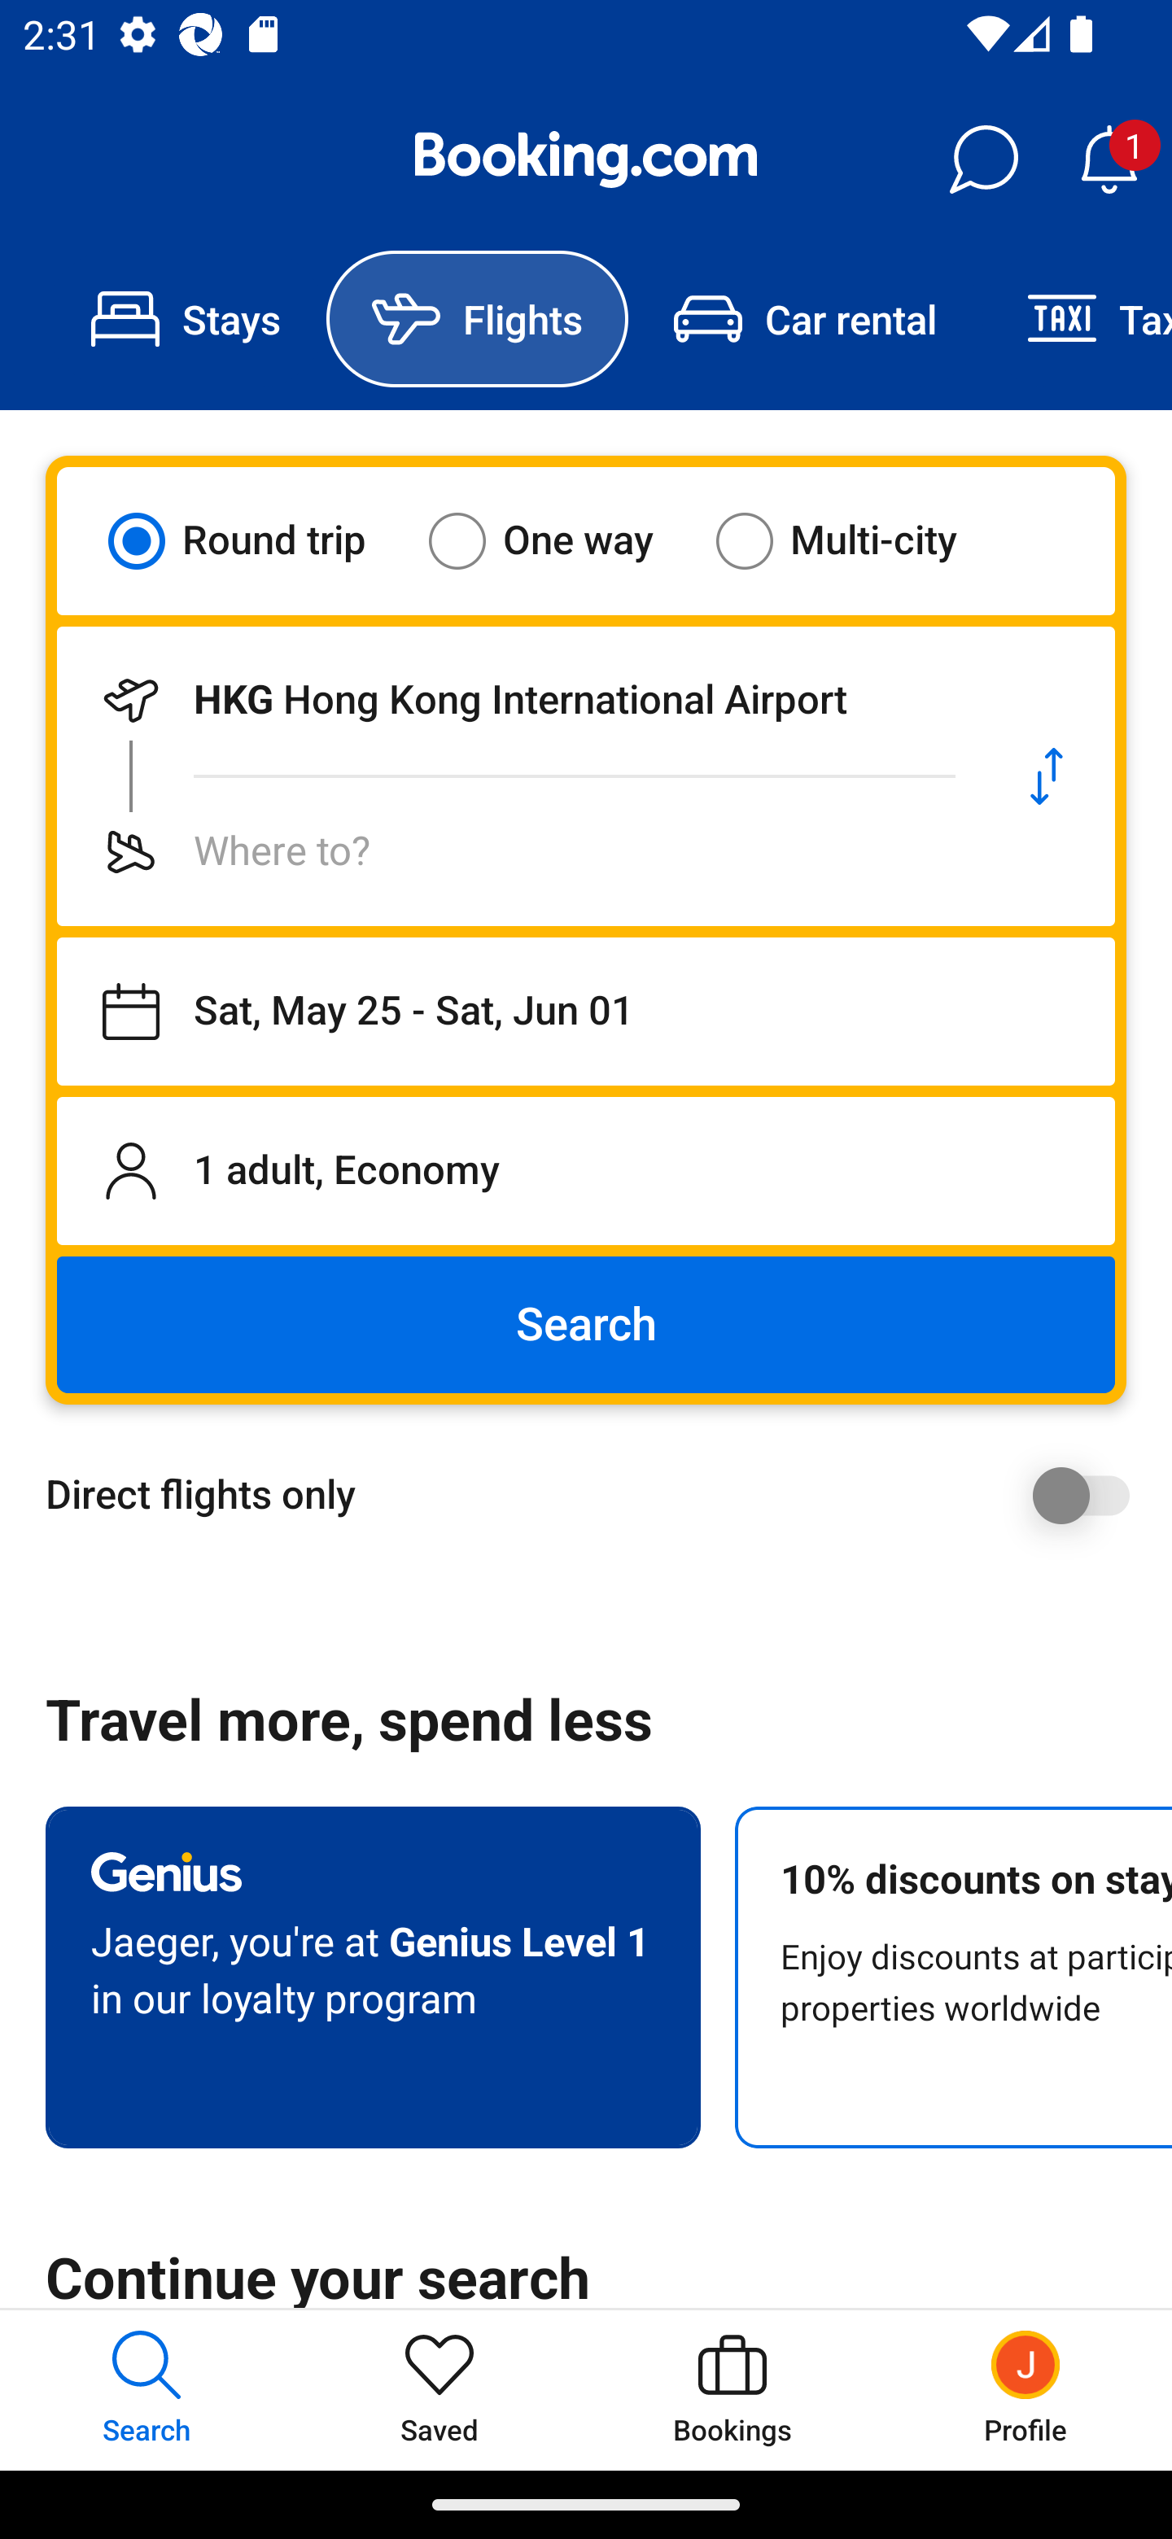 This screenshot has height=2539, width=1172. Describe the element at coordinates (1109, 160) in the screenshot. I see `Notifications` at that location.